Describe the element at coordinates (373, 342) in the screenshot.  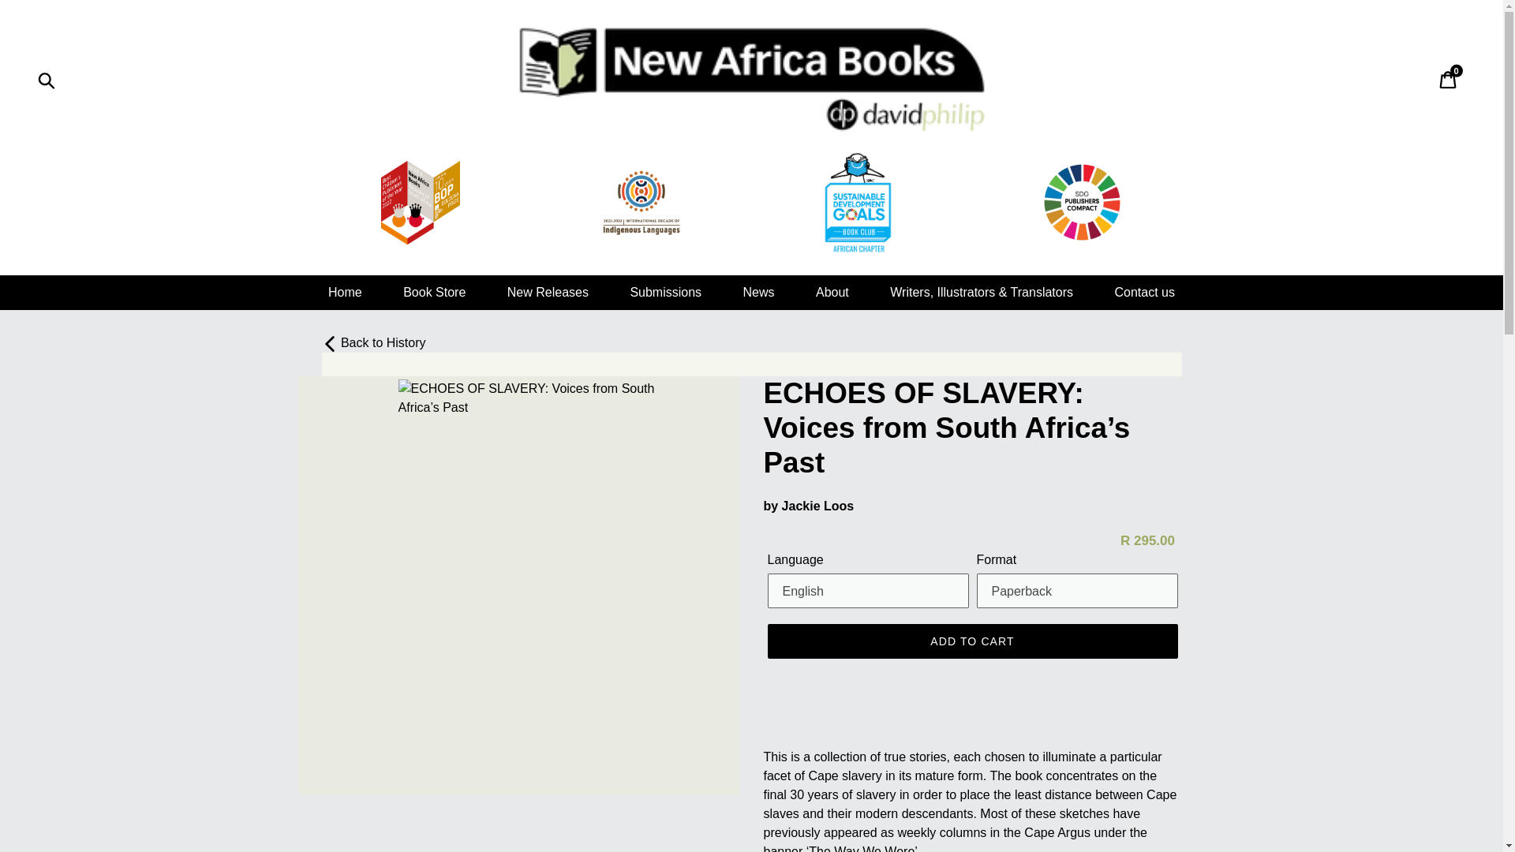
I see `Back to History` at that location.